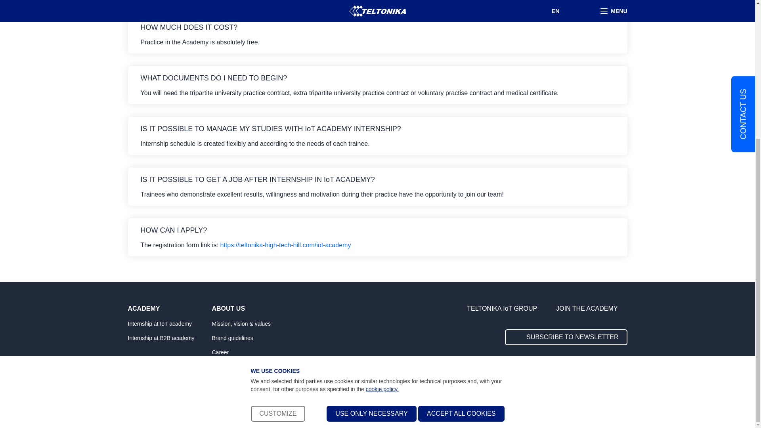  Describe the element at coordinates (251, 352) in the screenshot. I see `Career` at that location.